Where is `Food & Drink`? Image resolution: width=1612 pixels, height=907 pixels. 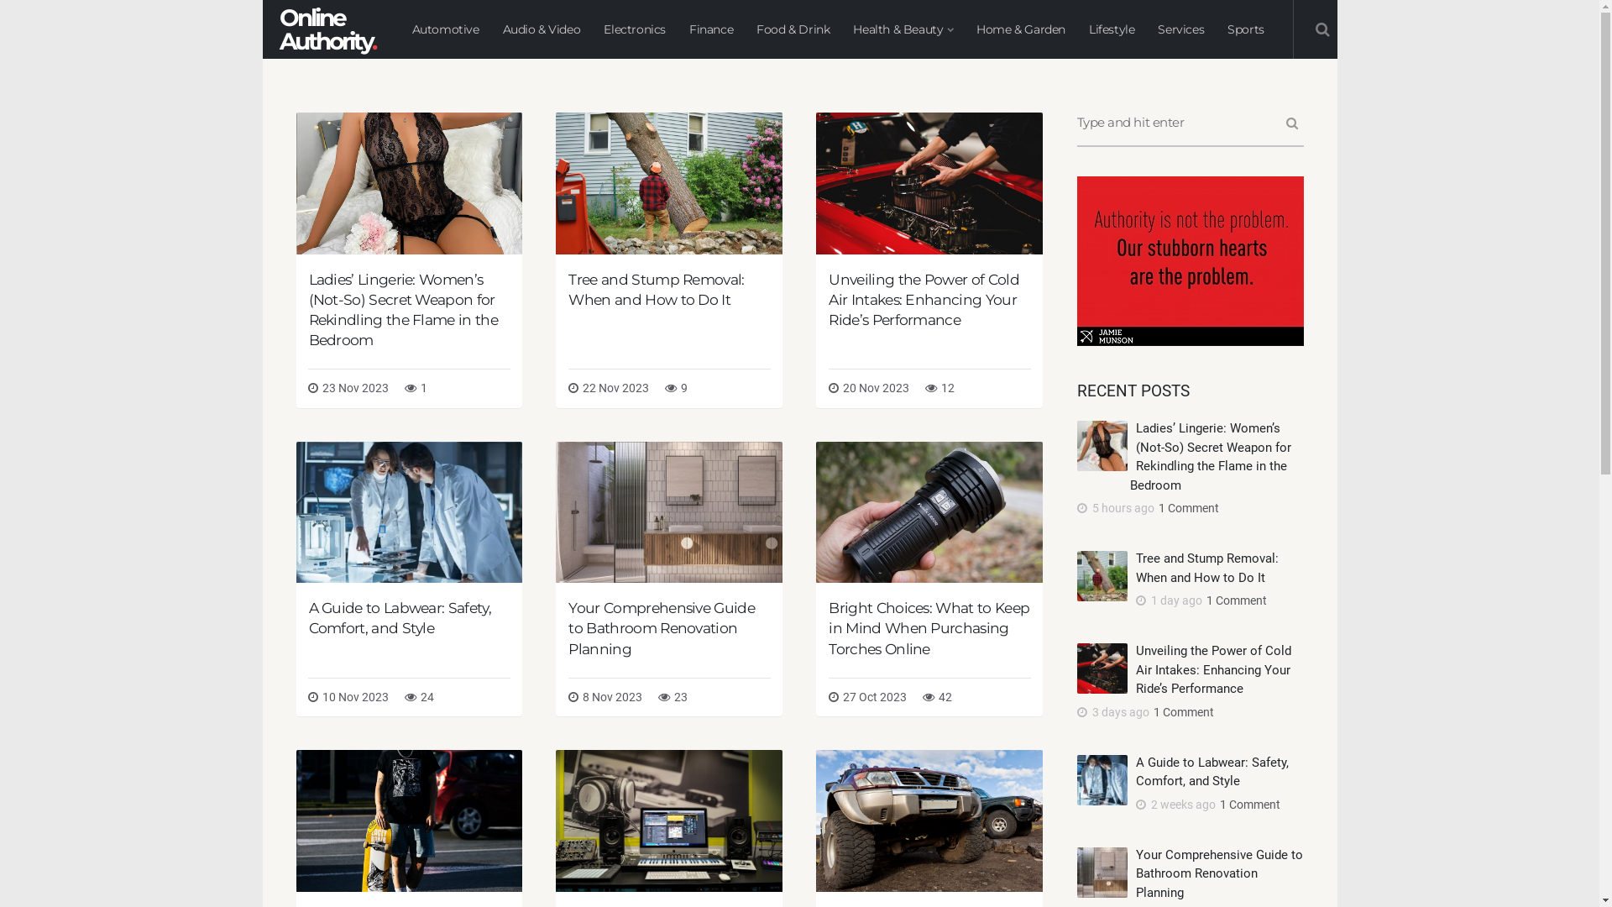 Food & Drink is located at coordinates (793, 29).